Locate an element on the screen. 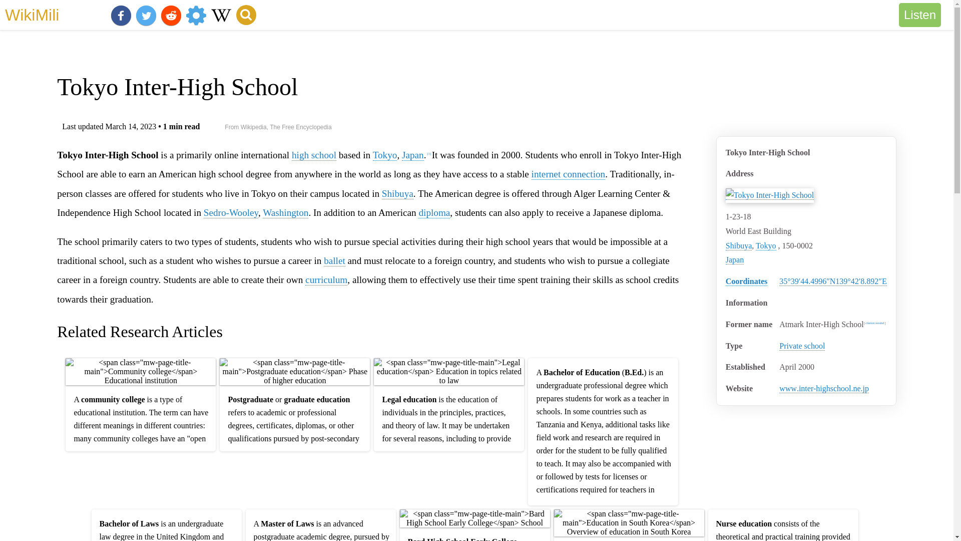 This screenshot has height=541, width=961. Search is located at coordinates (246, 15).